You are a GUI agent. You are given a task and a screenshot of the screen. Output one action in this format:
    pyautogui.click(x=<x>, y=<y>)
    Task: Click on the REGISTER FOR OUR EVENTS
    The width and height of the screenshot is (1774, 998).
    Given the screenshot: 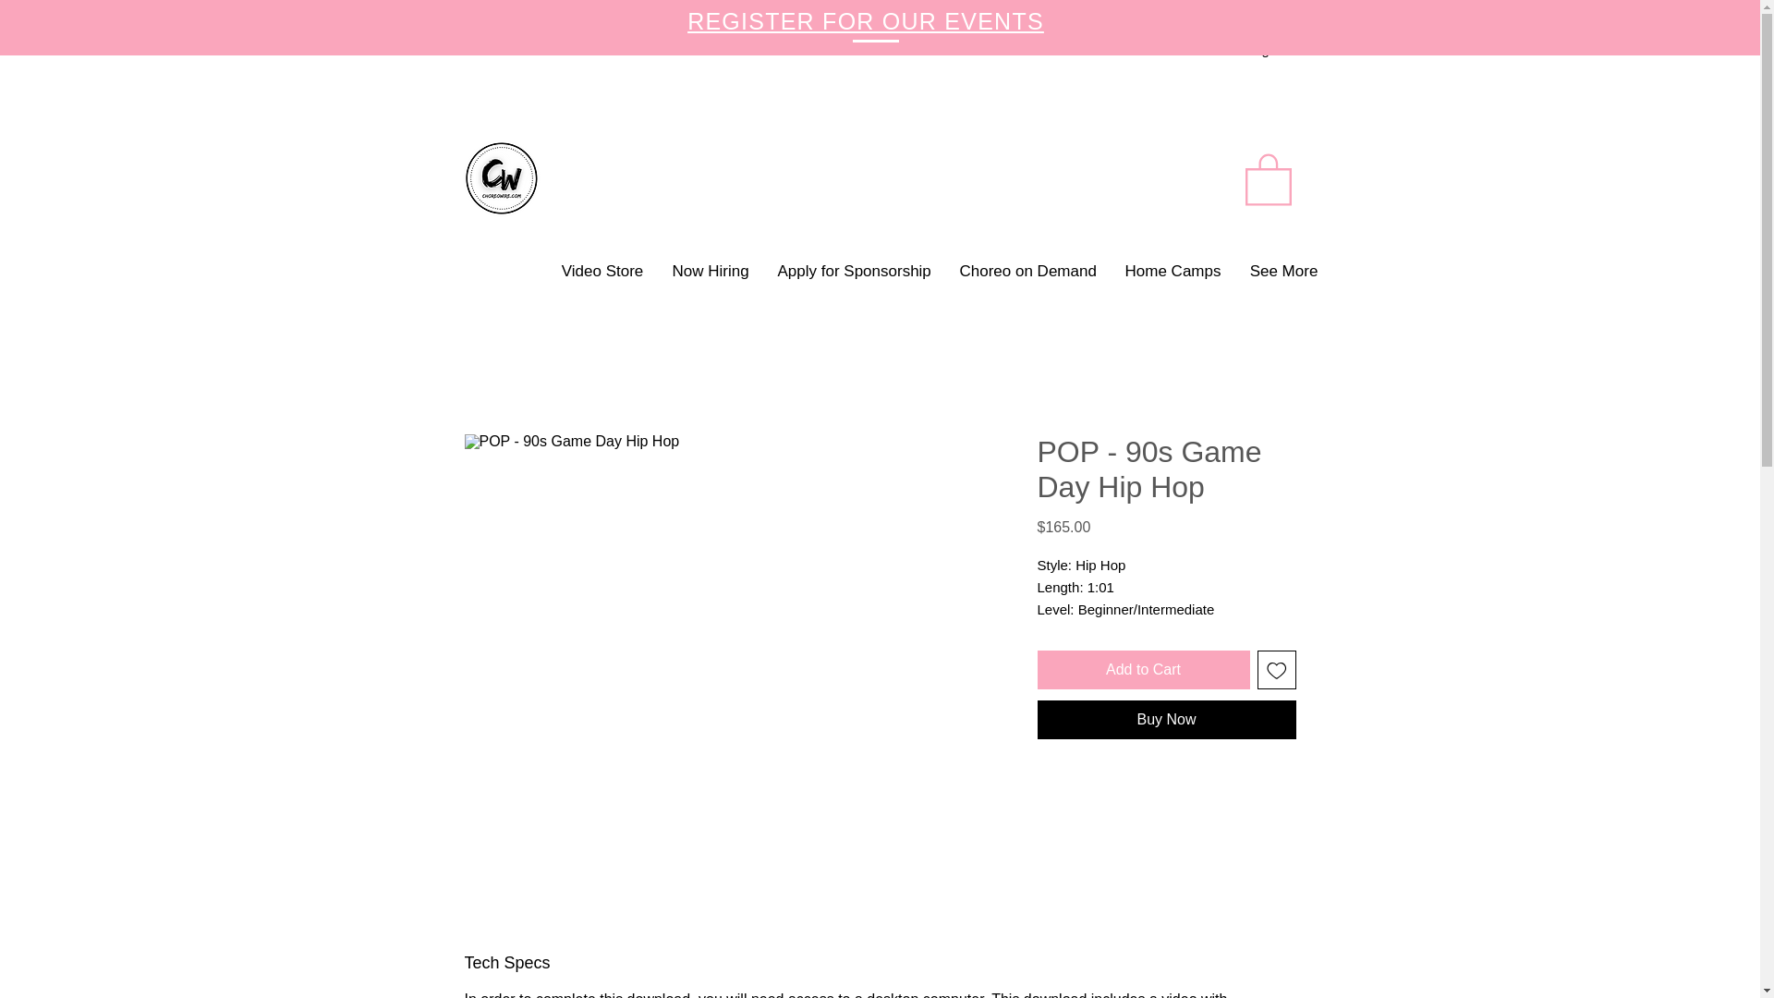 What is the action you would take?
    pyautogui.click(x=866, y=20)
    